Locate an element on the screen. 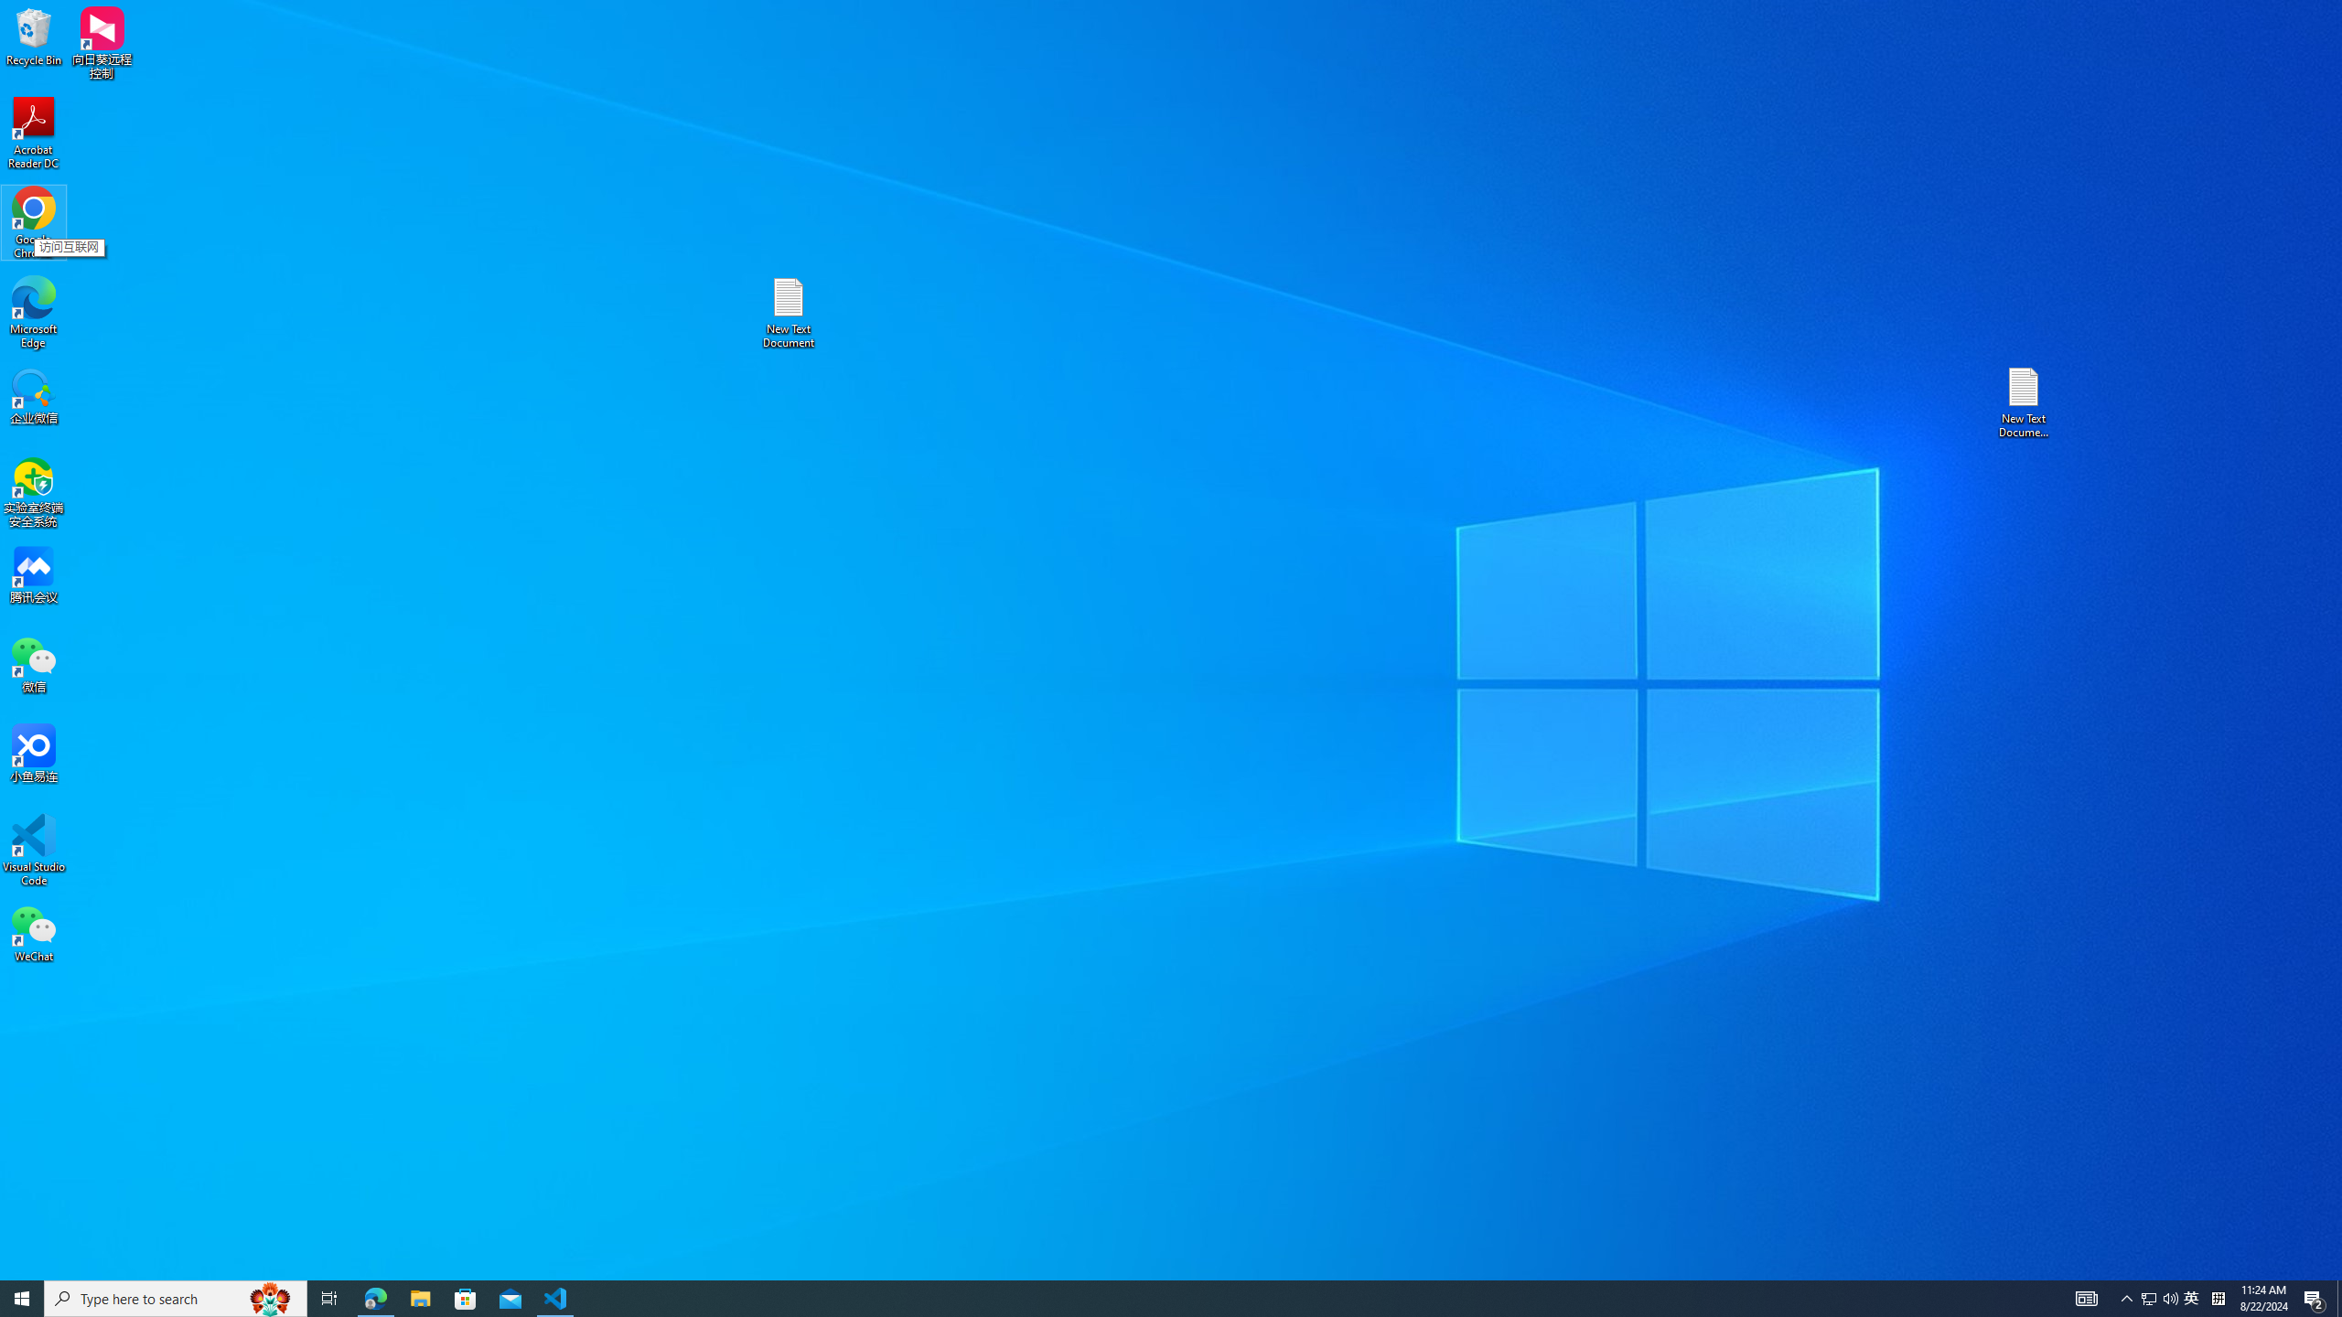 The image size is (2342, 1317). Notification Chevron is located at coordinates (2128, 1299).